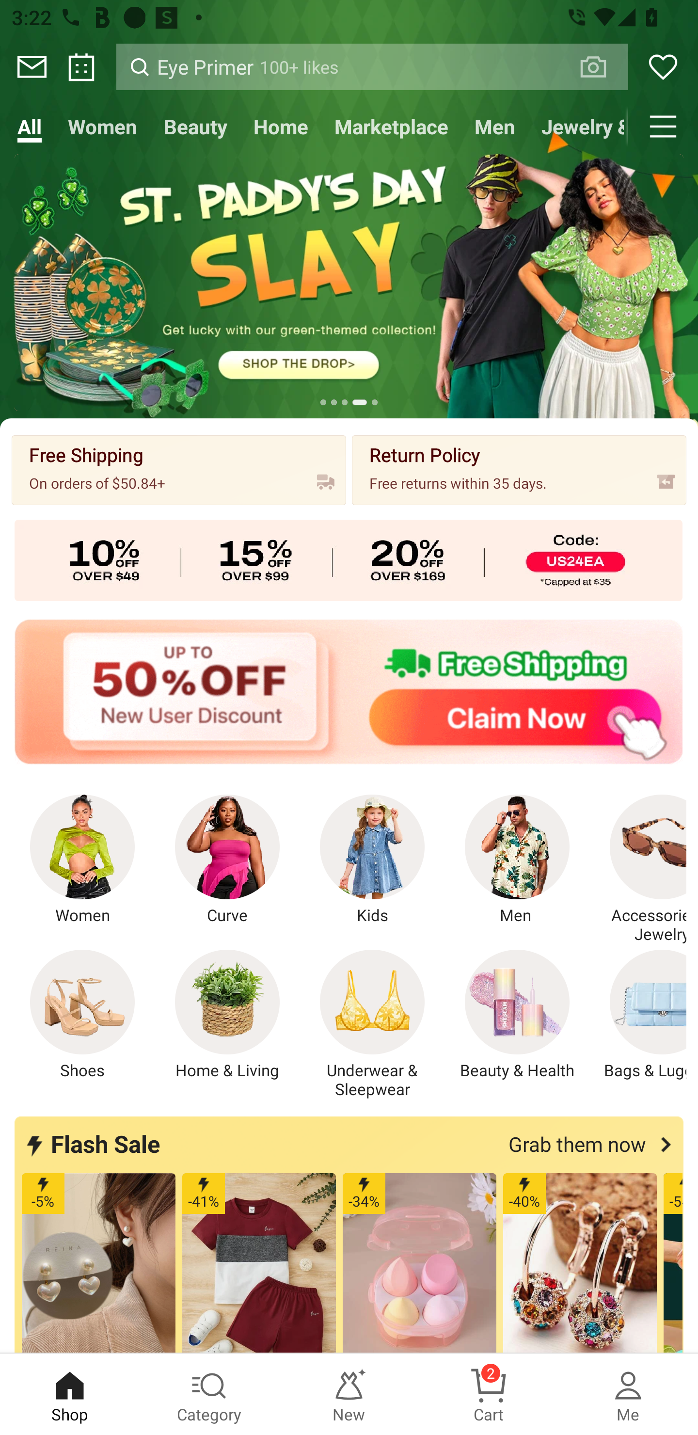  What do you see at coordinates (372, 1024) in the screenshot?
I see `Underwear & Sleepwear` at bounding box center [372, 1024].